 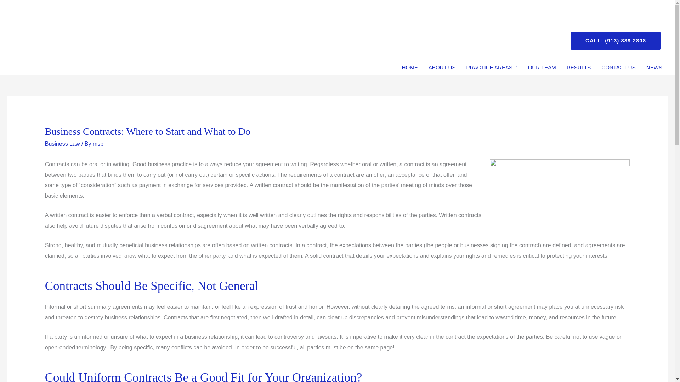 I want to click on RESULTS, so click(x=579, y=67).